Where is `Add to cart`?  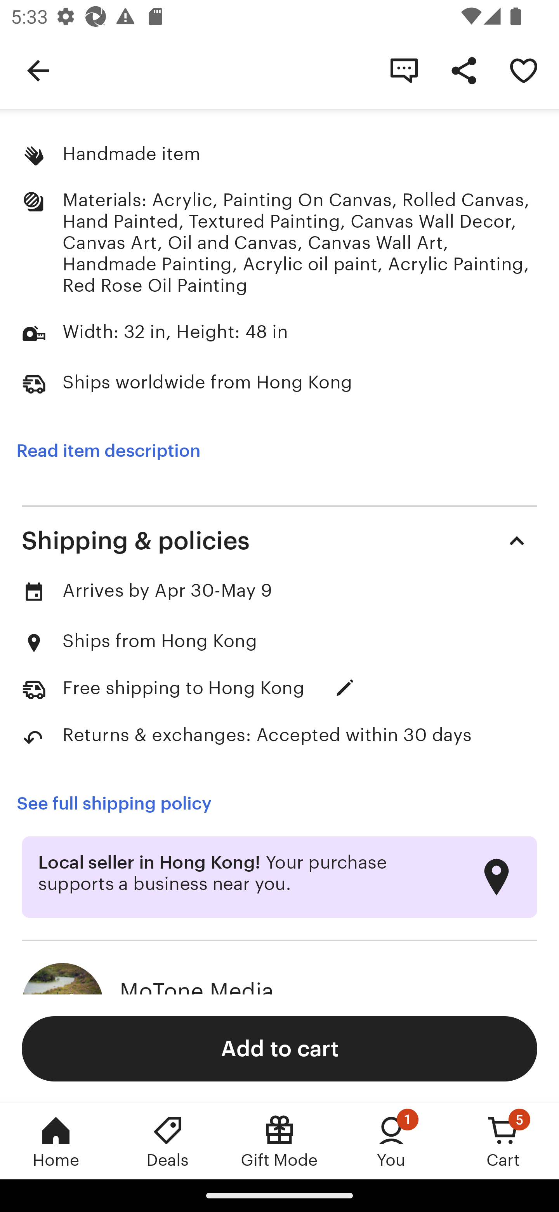
Add to cart is located at coordinates (279, 1048).